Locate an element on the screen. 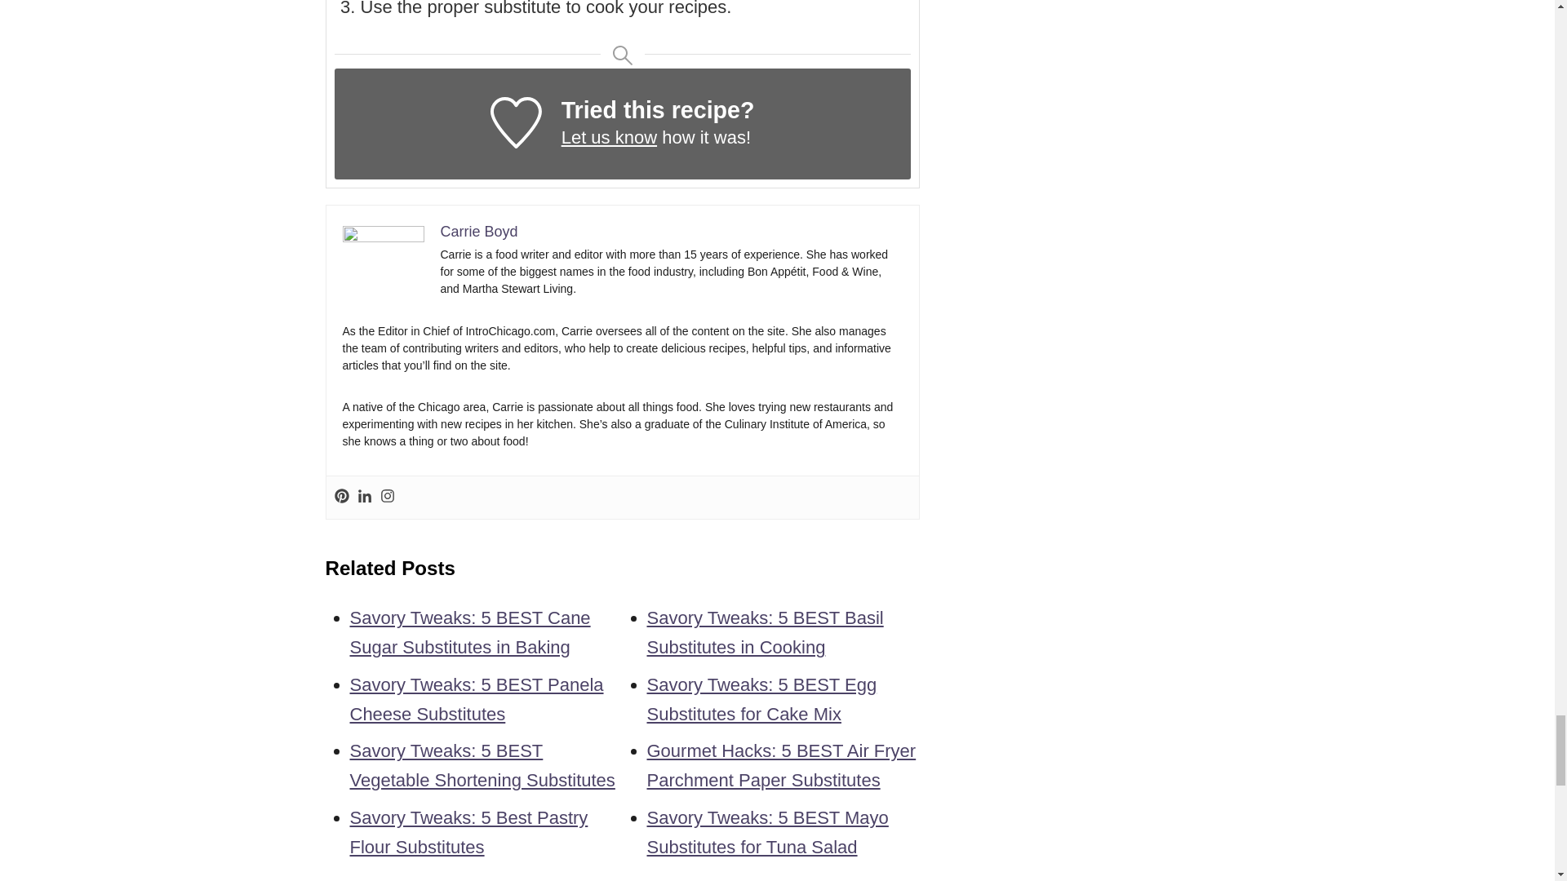 The height and width of the screenshot is (881, 1567). Let us know is located at coordinates (609, 137).